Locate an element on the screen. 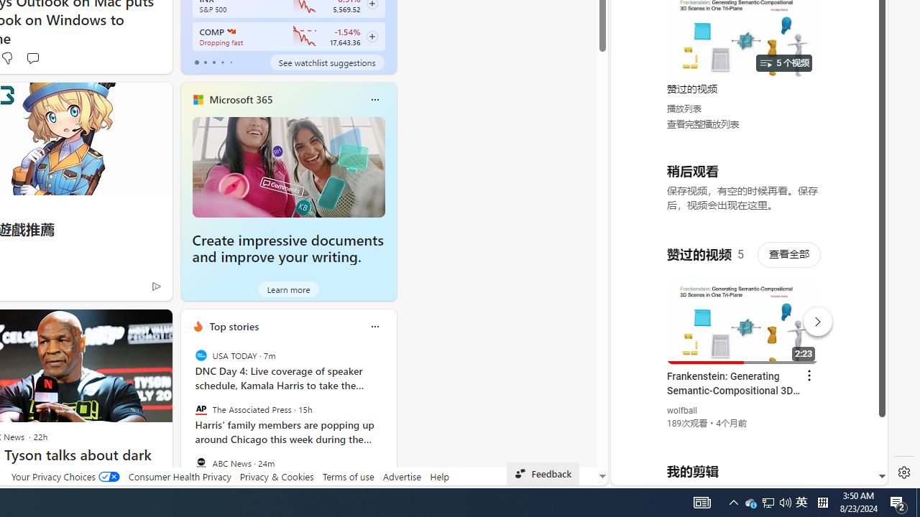 Image resolution: width=920 pixels, height=517 pixels. NASDAQ is located at coordinates (230, 32).